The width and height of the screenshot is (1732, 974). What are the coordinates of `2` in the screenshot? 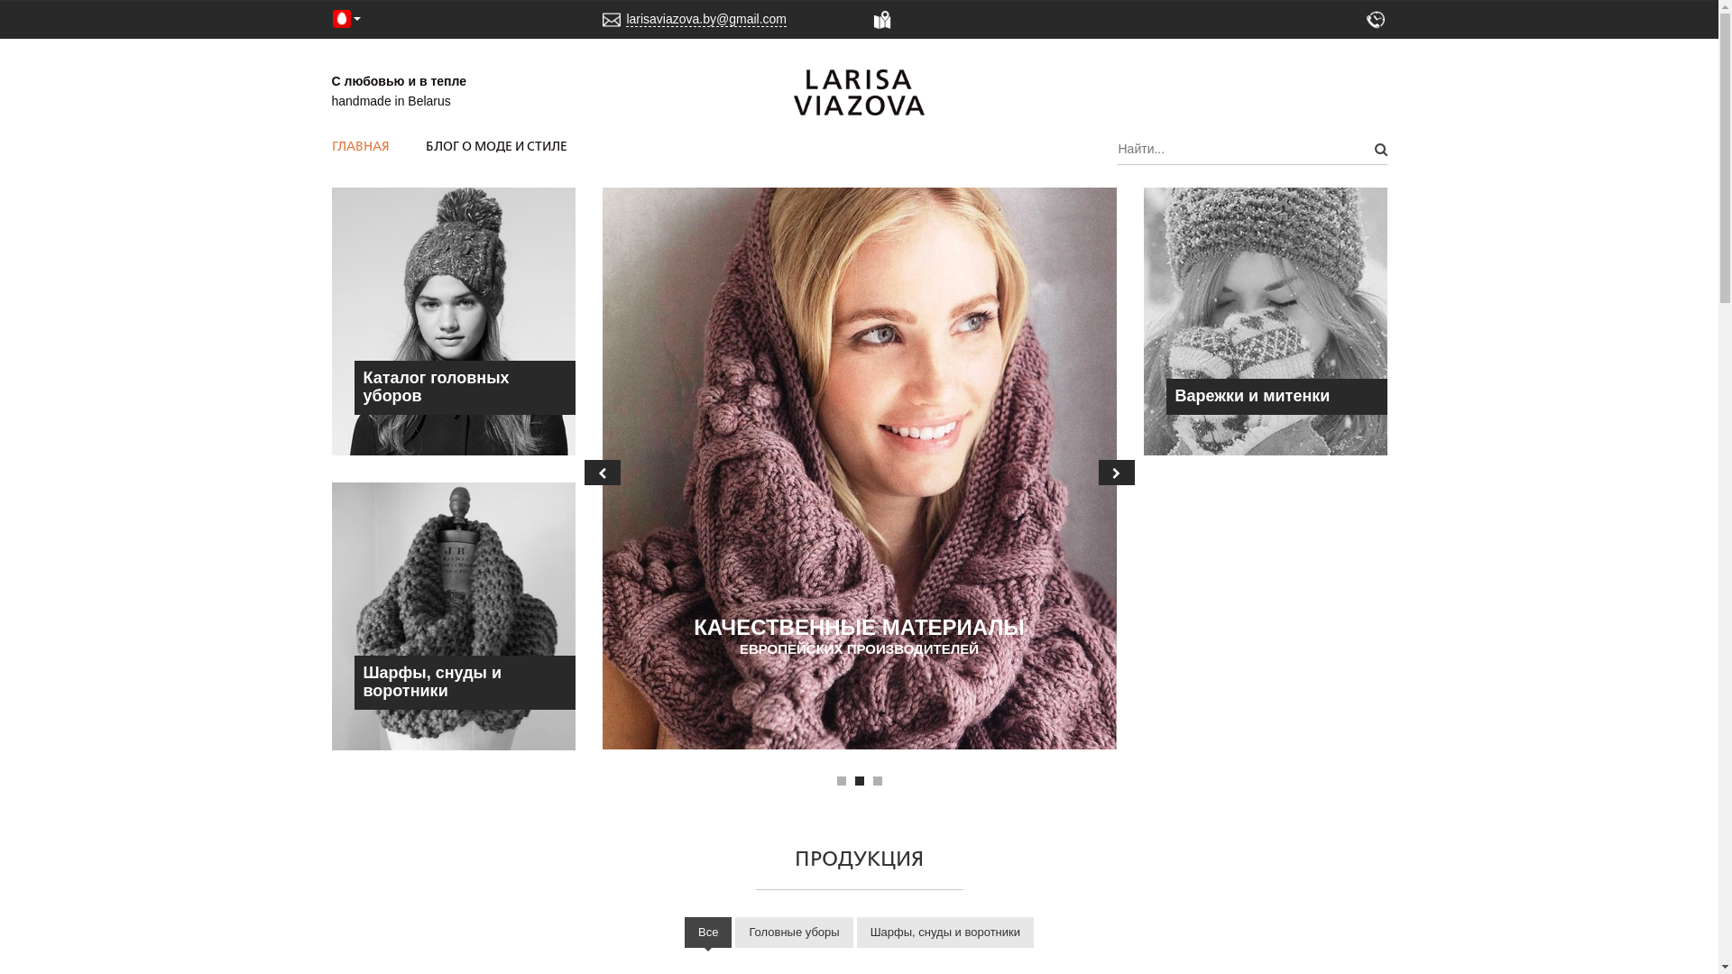 It's located at (860, 781).